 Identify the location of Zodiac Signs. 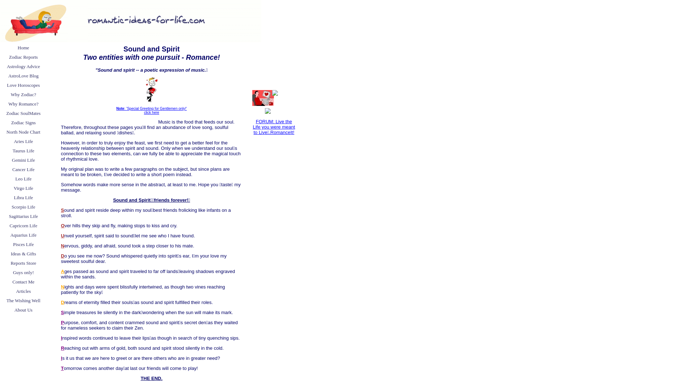
(23, 123).